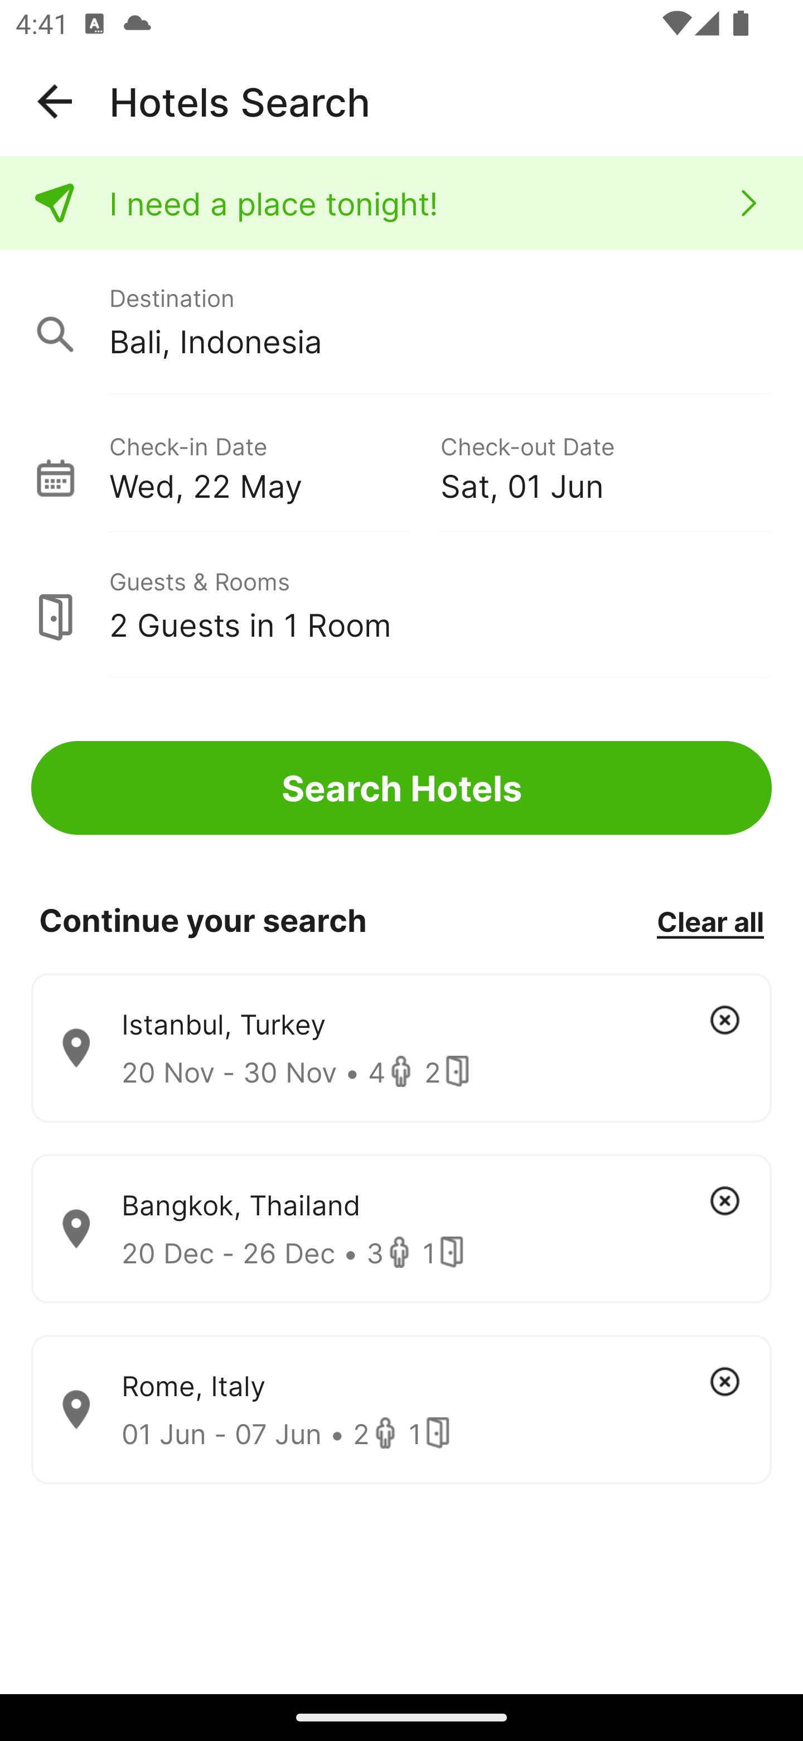 This screenshot has width=803, height=1741. Describe the element at coordinates (401, 323) in the screenshot. I see `Destination Bali, Indonesia` at that location.